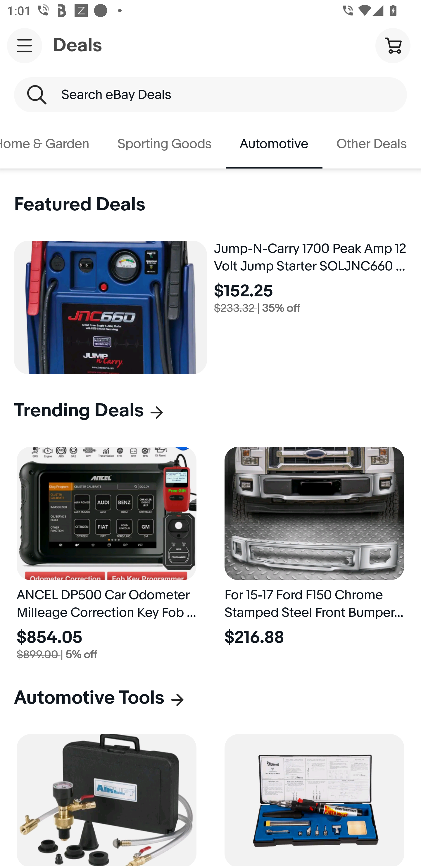  What do you see at coordinates (52, 144) in the screenshot?
I see `Home & Garden. Button. 4 of 7. Home & Garden` at bounding box center [52, 144].